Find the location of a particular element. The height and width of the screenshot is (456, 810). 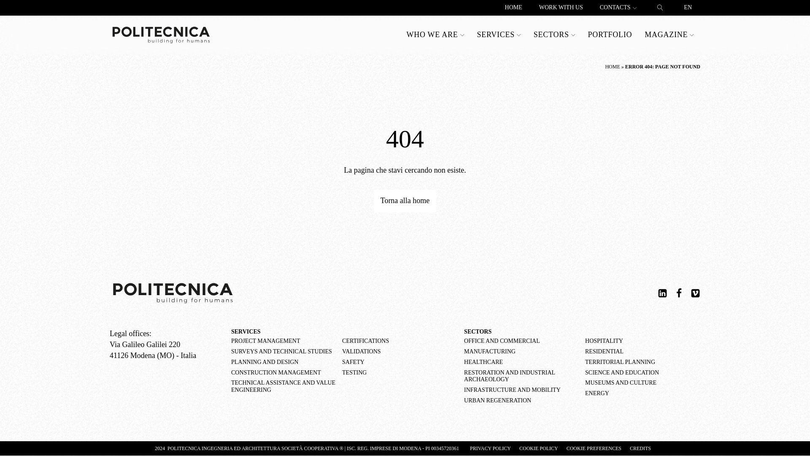

WORK WITH US is located at coordinates (561, 8).